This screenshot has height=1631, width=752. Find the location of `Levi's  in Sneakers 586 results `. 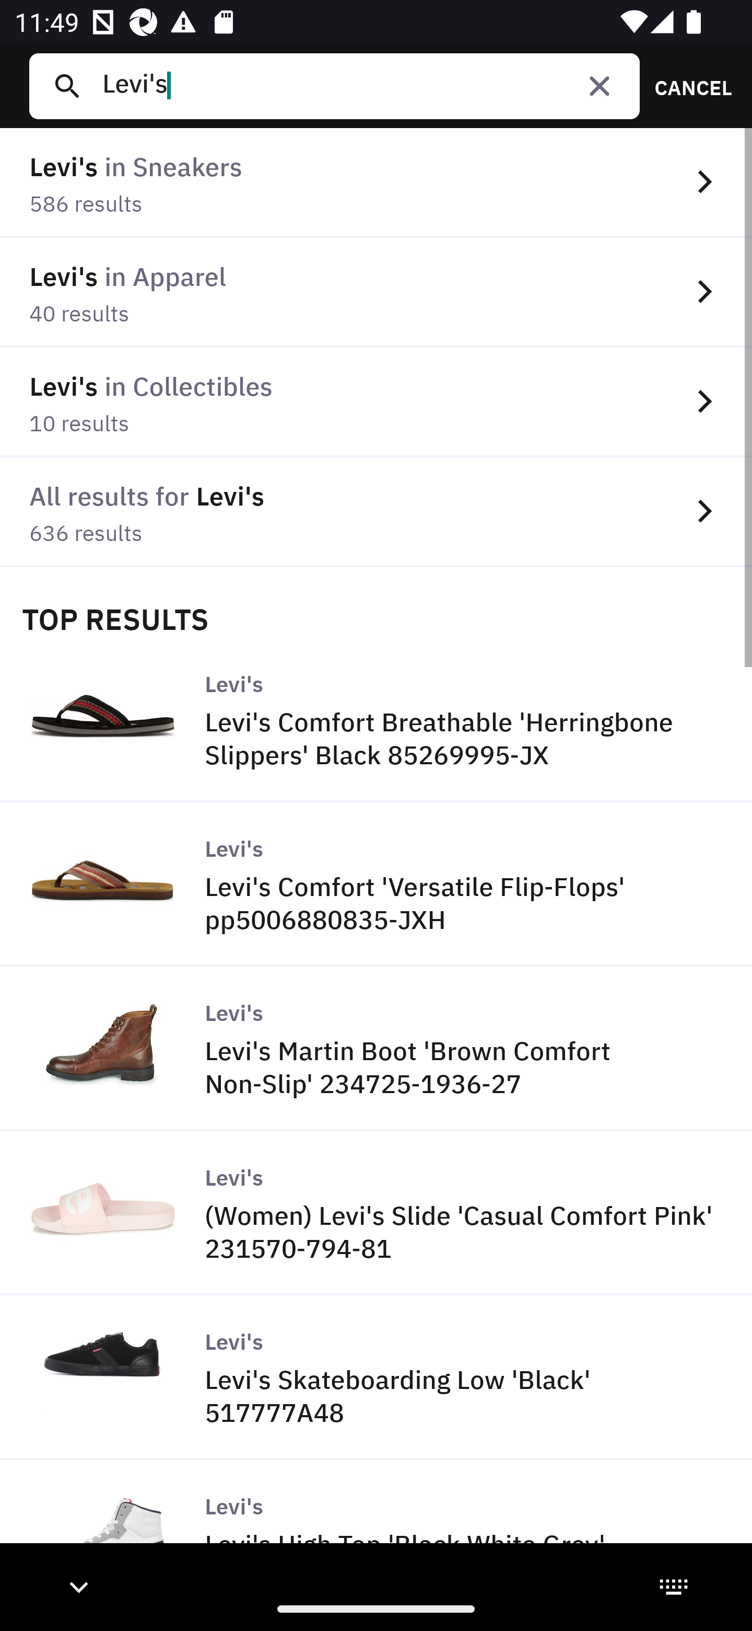

Levi's  in Sneakers 586 results  is located at coordinates (376, 183).